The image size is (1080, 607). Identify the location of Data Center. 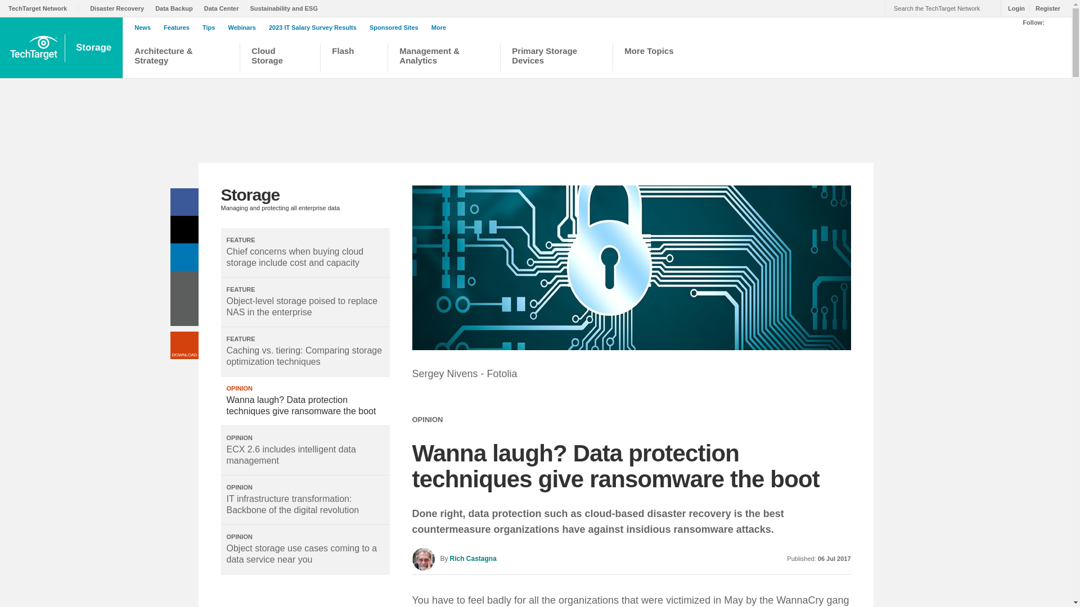
(224, 8).